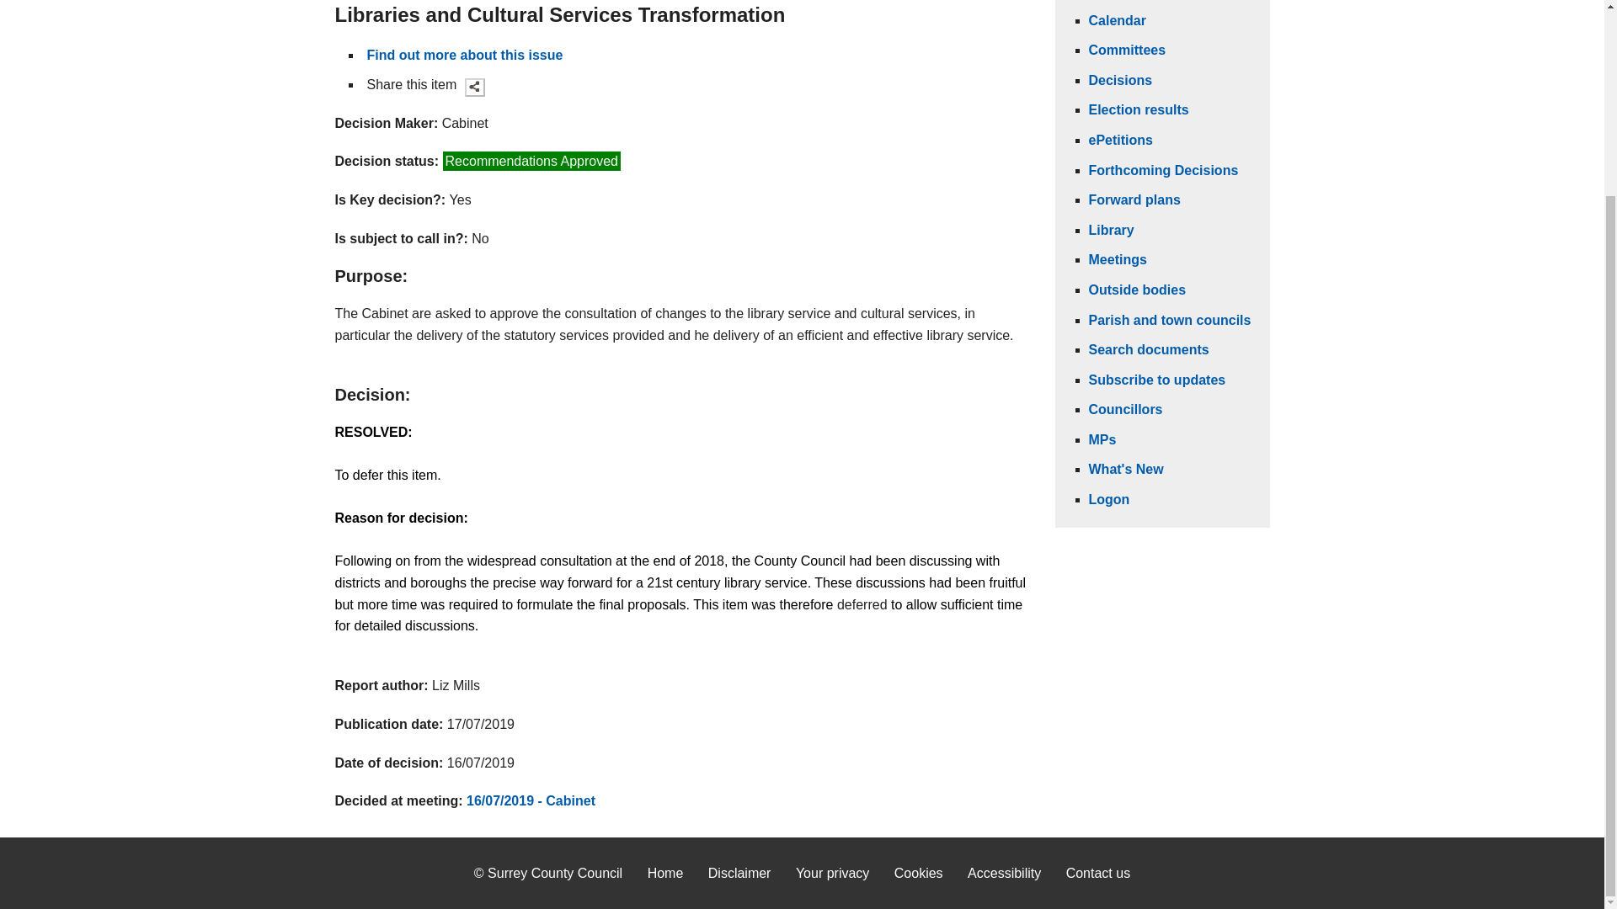  Describe the element at coordinates (465, 56) in the screenshot. I see `Find out more about this issue` at that location.